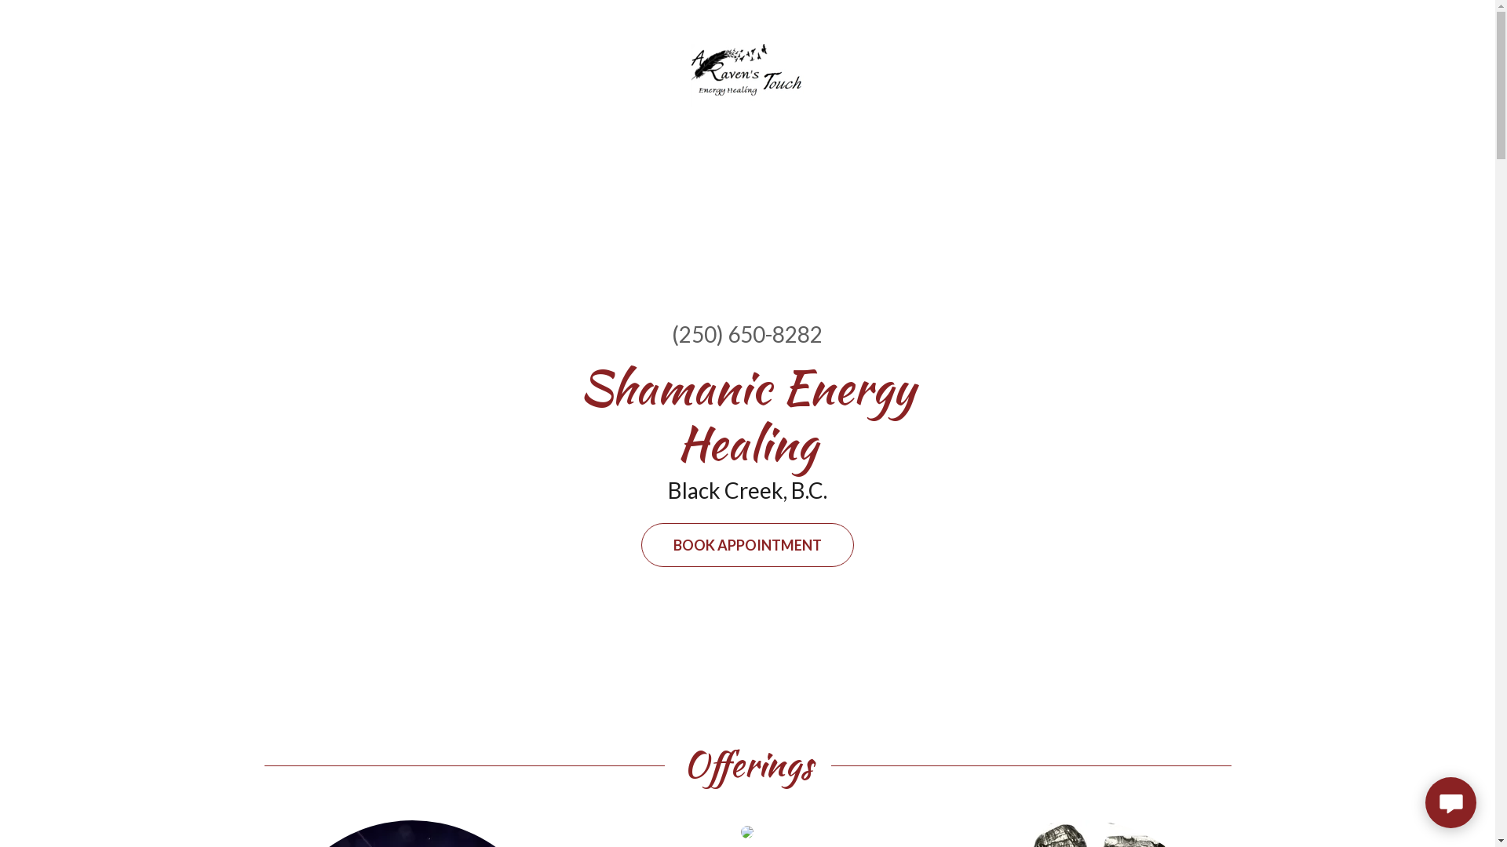  Describe the element at coordinates (747, 545) in the screenshot. I see `BOOK APPOINTMENT` at that location.